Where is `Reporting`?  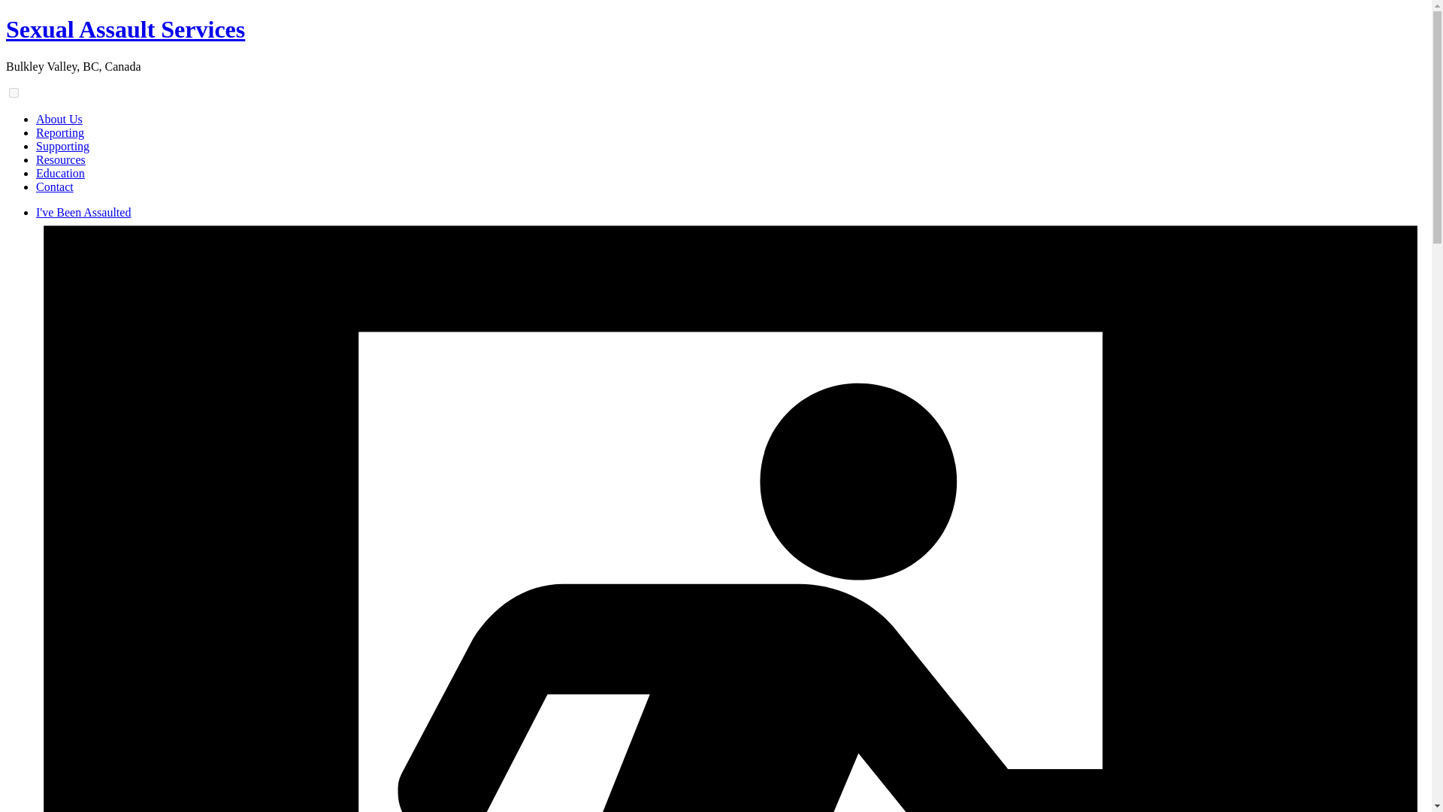 Reporting is located at coordinates (60, 132).